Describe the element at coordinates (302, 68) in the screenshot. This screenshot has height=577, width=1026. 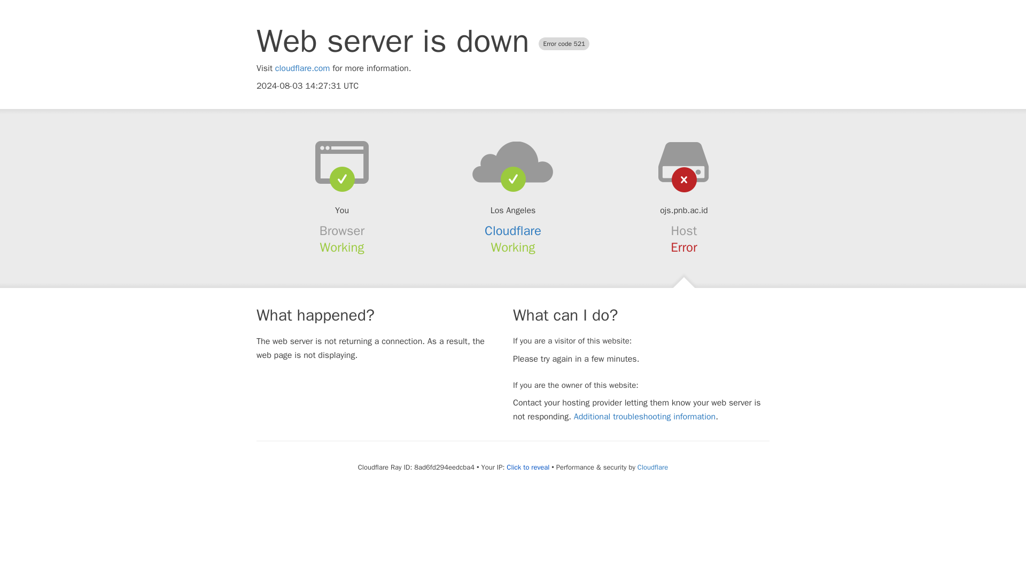
I see `cloudflare.com` at that location.